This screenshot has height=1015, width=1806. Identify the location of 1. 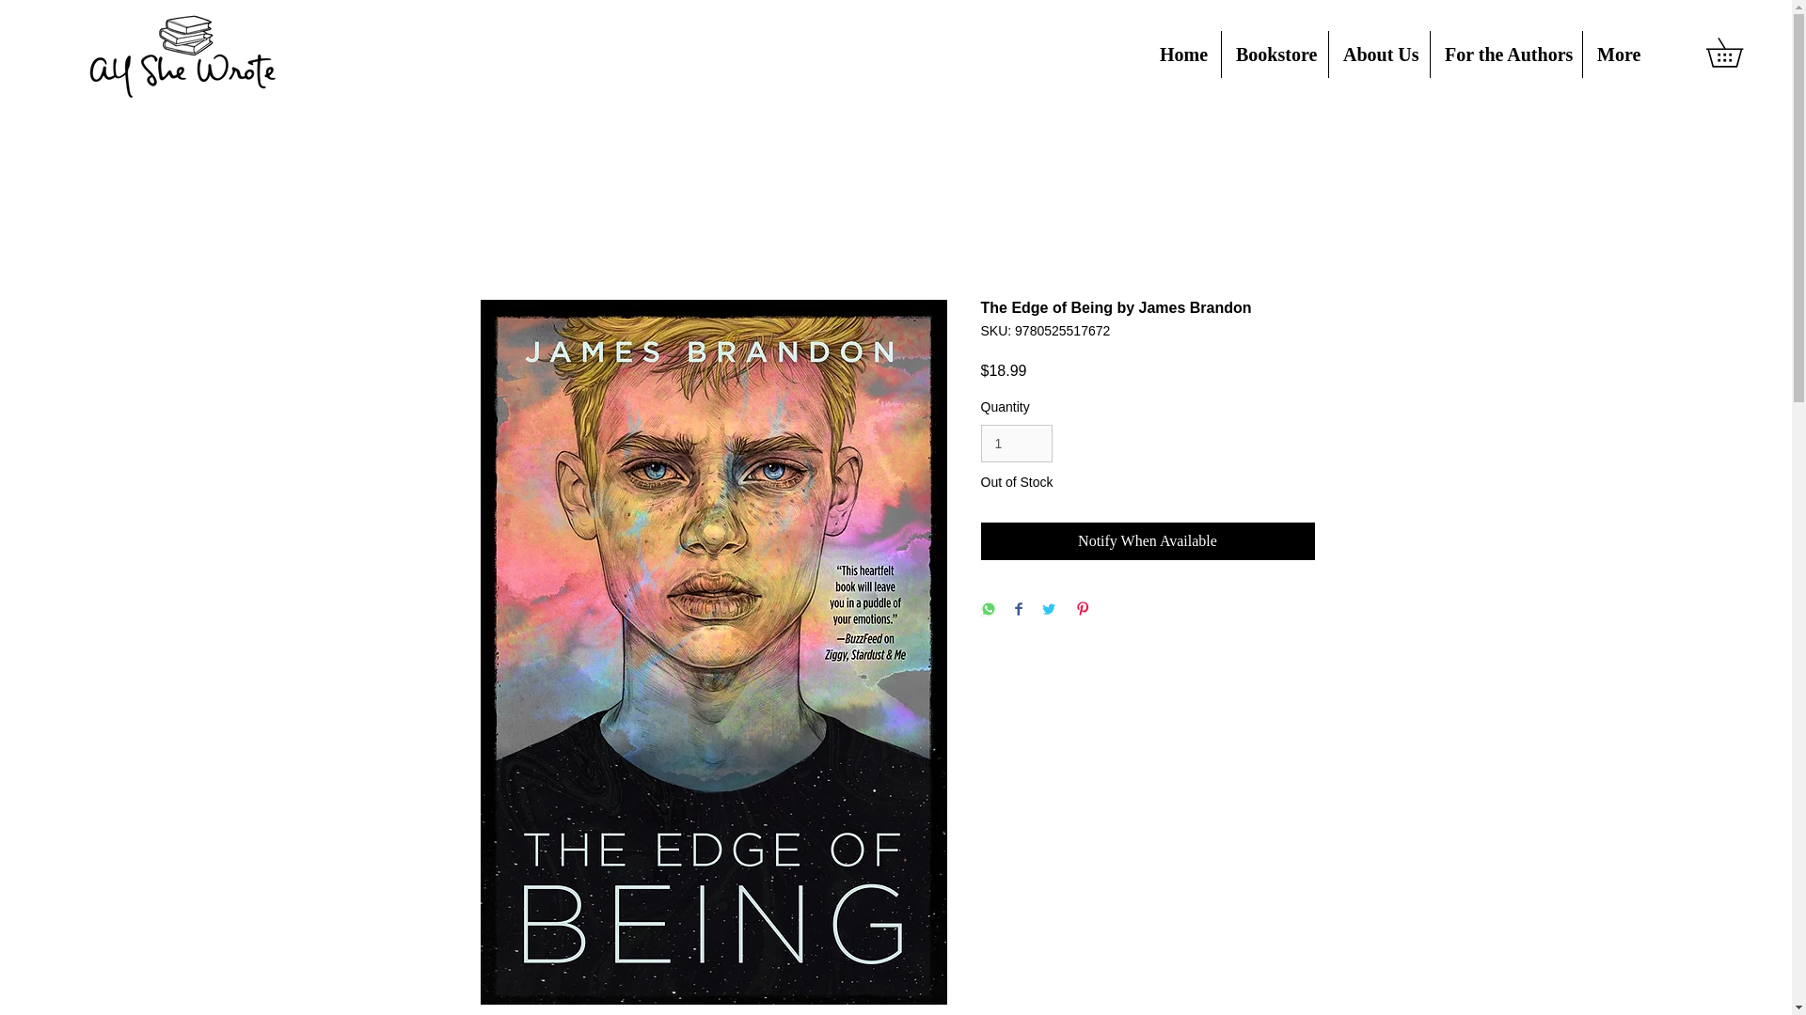
(1016, 444).